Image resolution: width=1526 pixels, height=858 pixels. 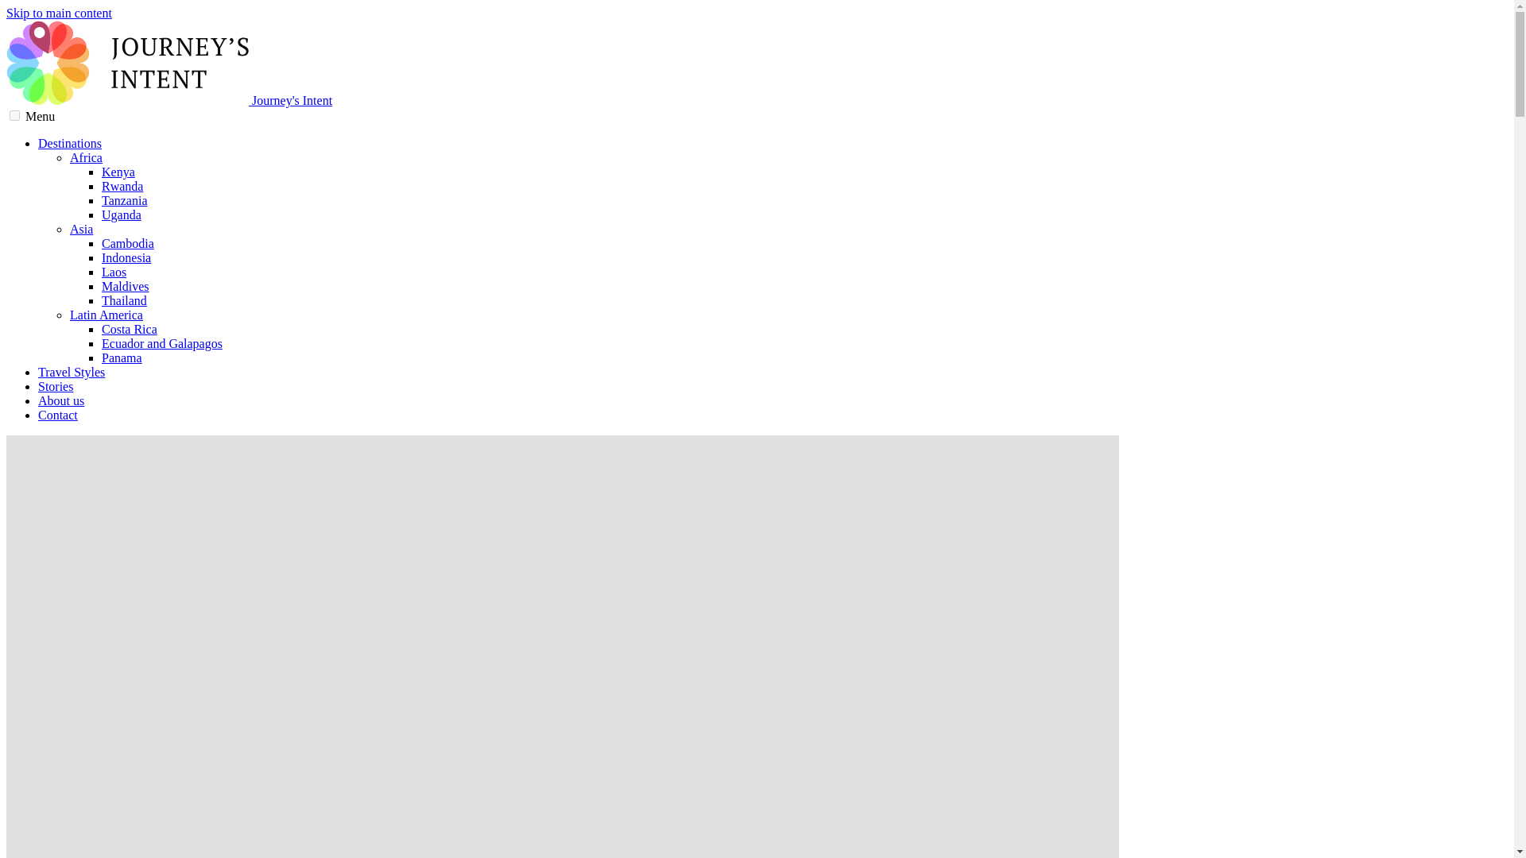 I want to click on Destinations, so click(x=70, y=143).